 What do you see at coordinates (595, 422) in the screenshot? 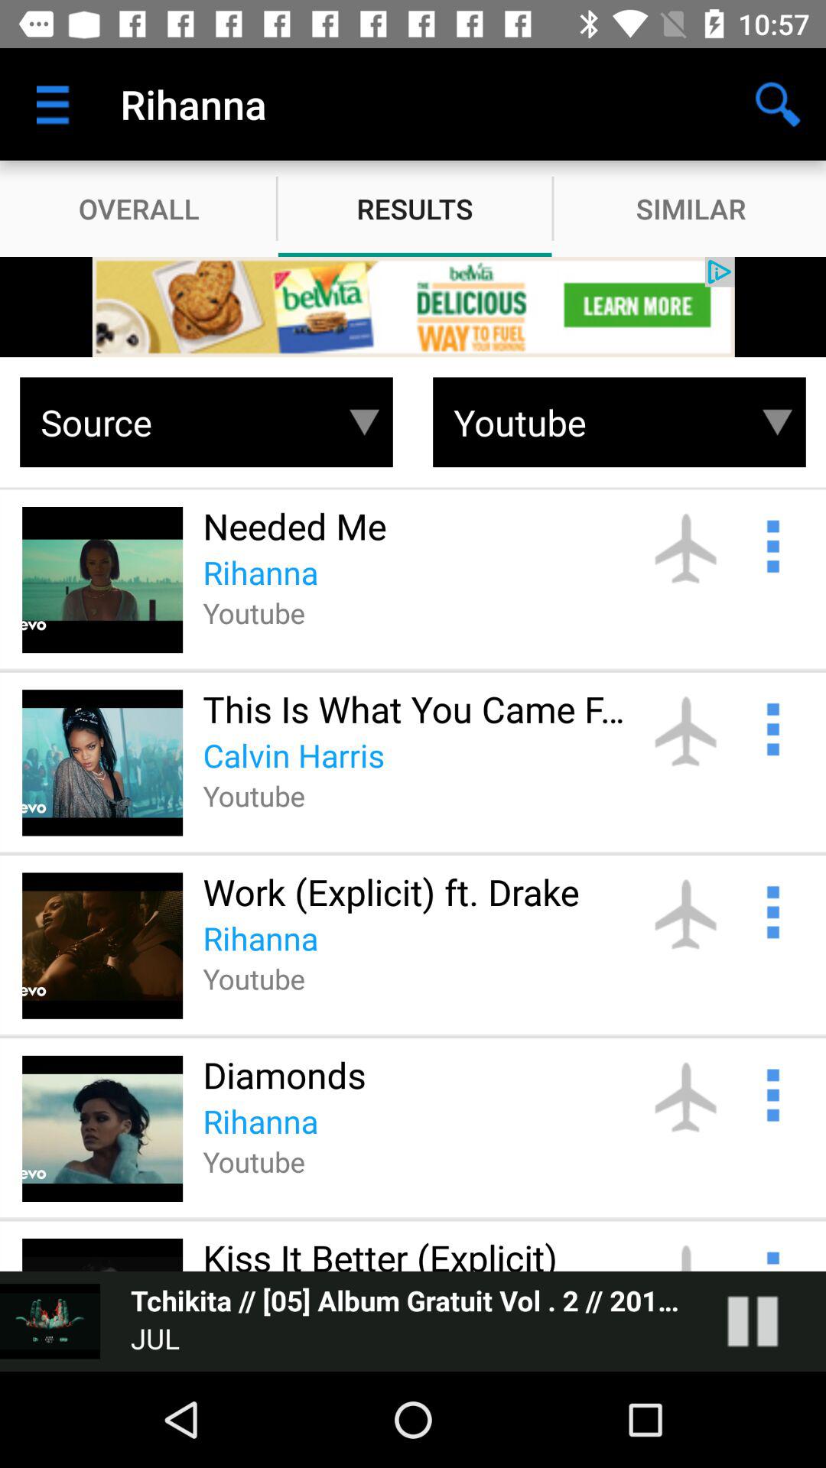
I see `select youtube` at bounding box center [595, 422].